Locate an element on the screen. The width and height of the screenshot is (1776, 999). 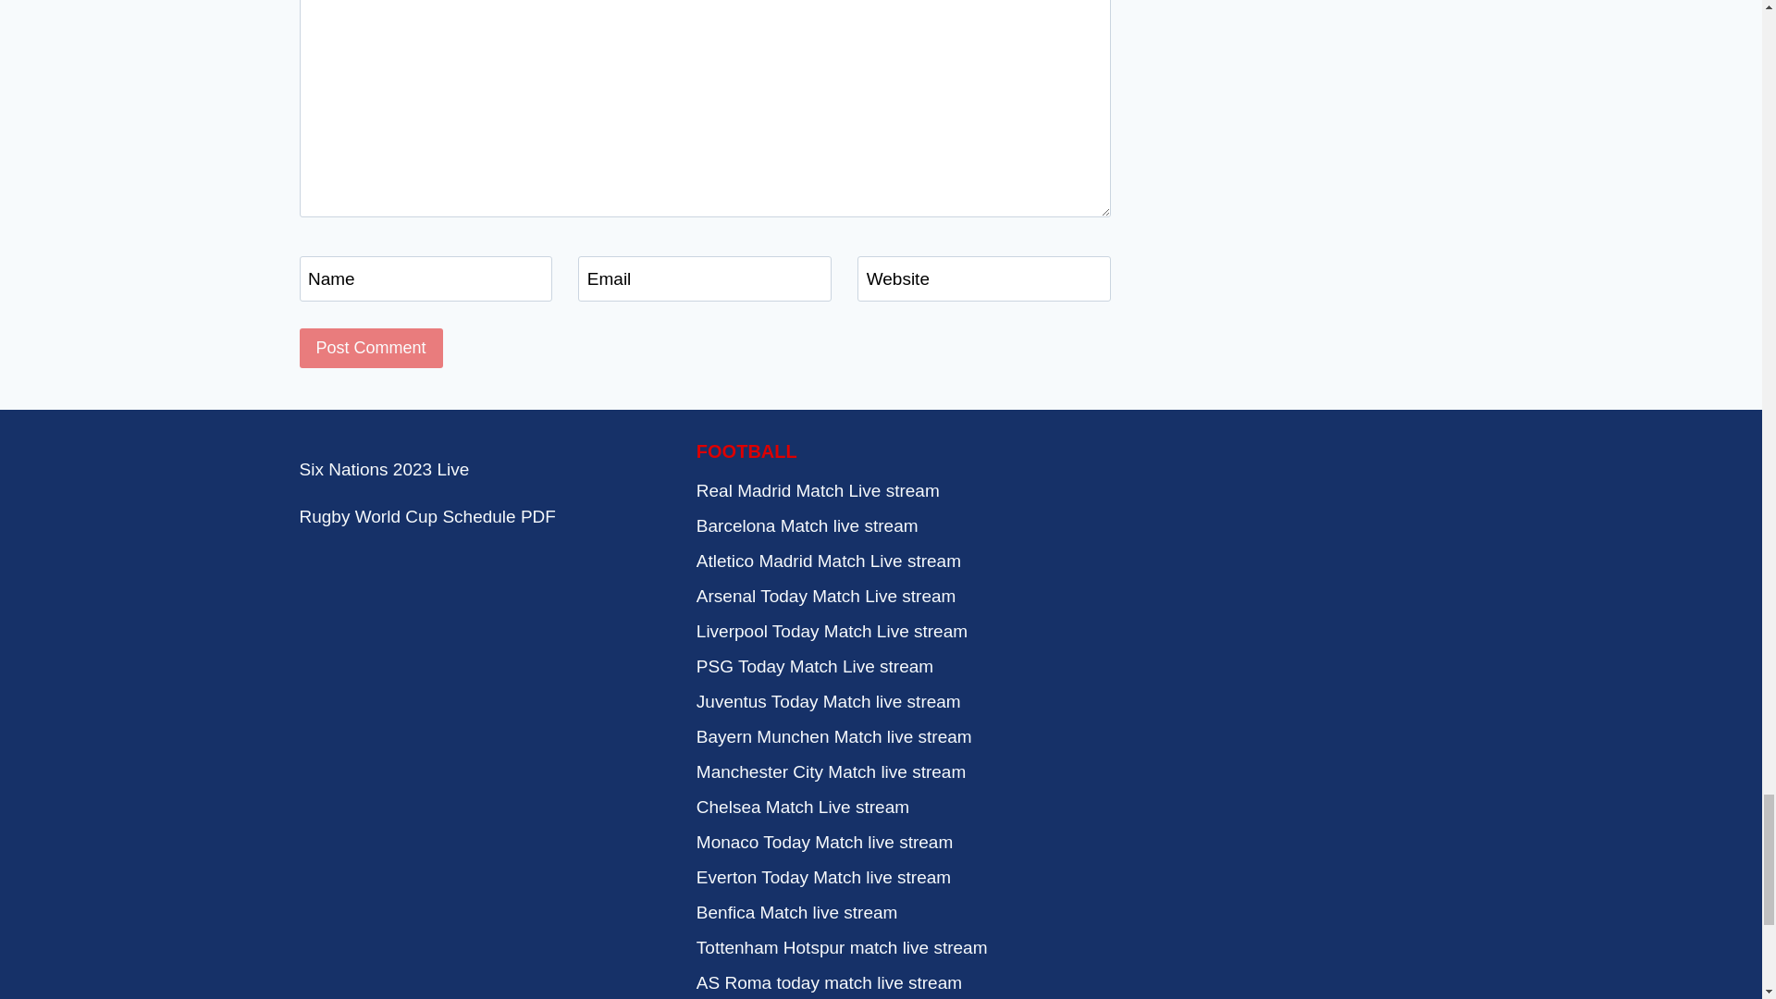
Post Comment is located at coordinates (371, 348).